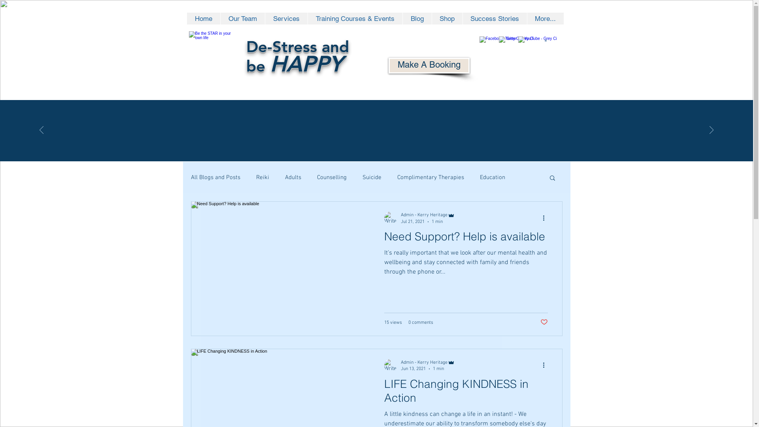  Describe the element at coordinates (215, 178) in the screenshot. I see `All Blogs and Posts` at that location.